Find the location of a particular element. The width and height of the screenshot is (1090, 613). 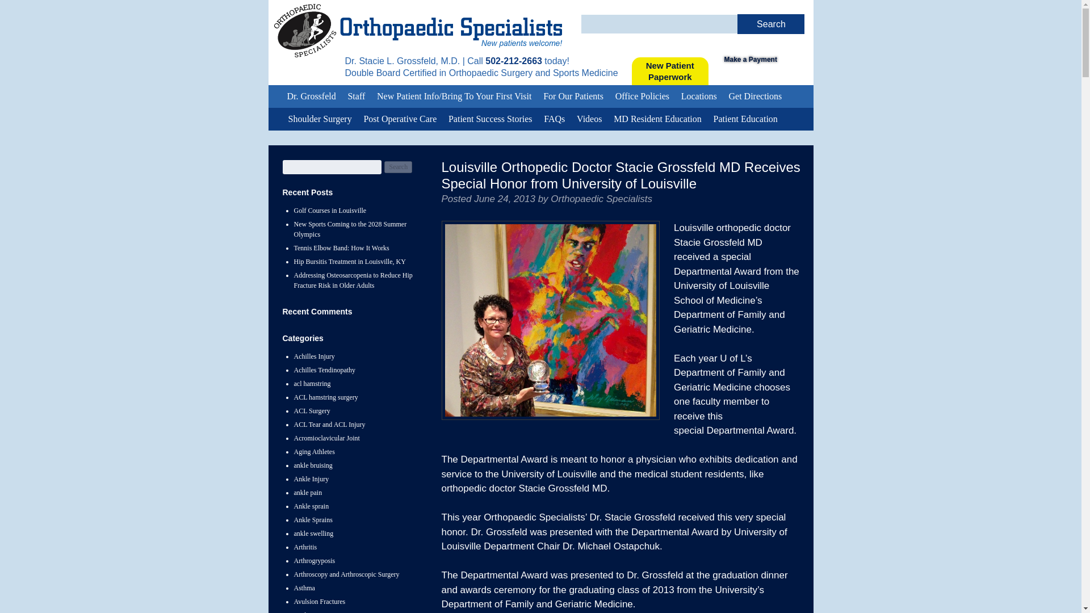

Get Directions is located at coordinates (756, 96).